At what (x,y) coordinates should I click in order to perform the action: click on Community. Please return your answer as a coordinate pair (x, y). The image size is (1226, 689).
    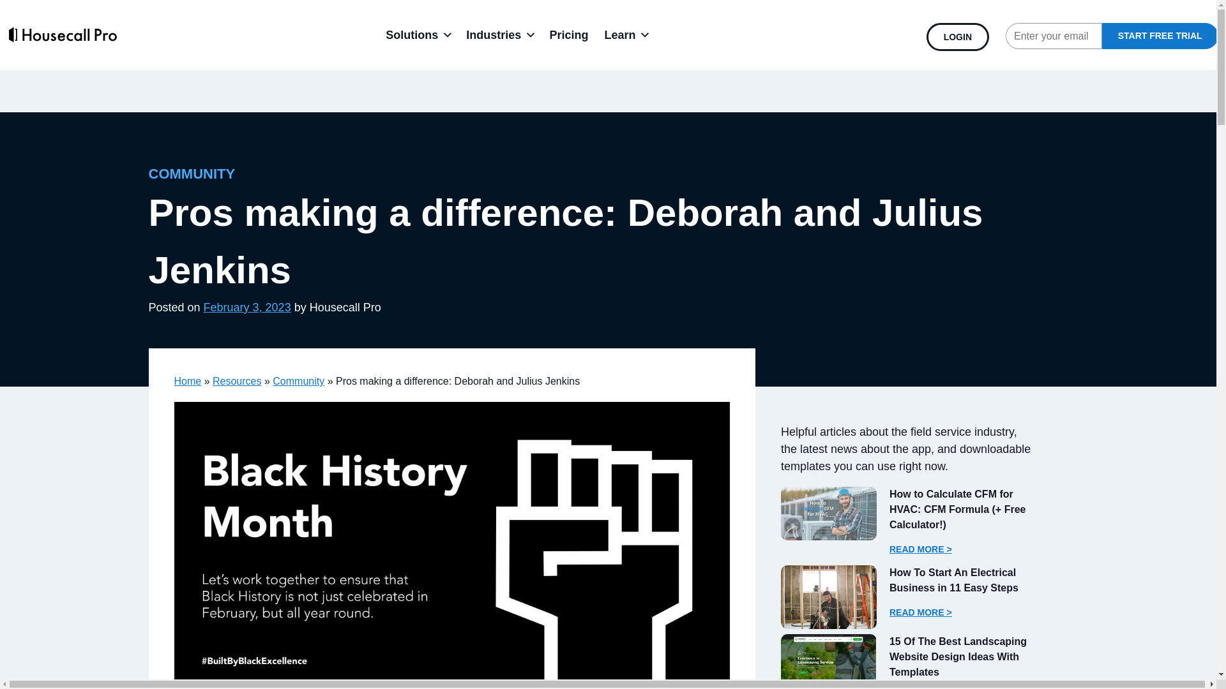
    Looking at the image, I should click on (298, 380).